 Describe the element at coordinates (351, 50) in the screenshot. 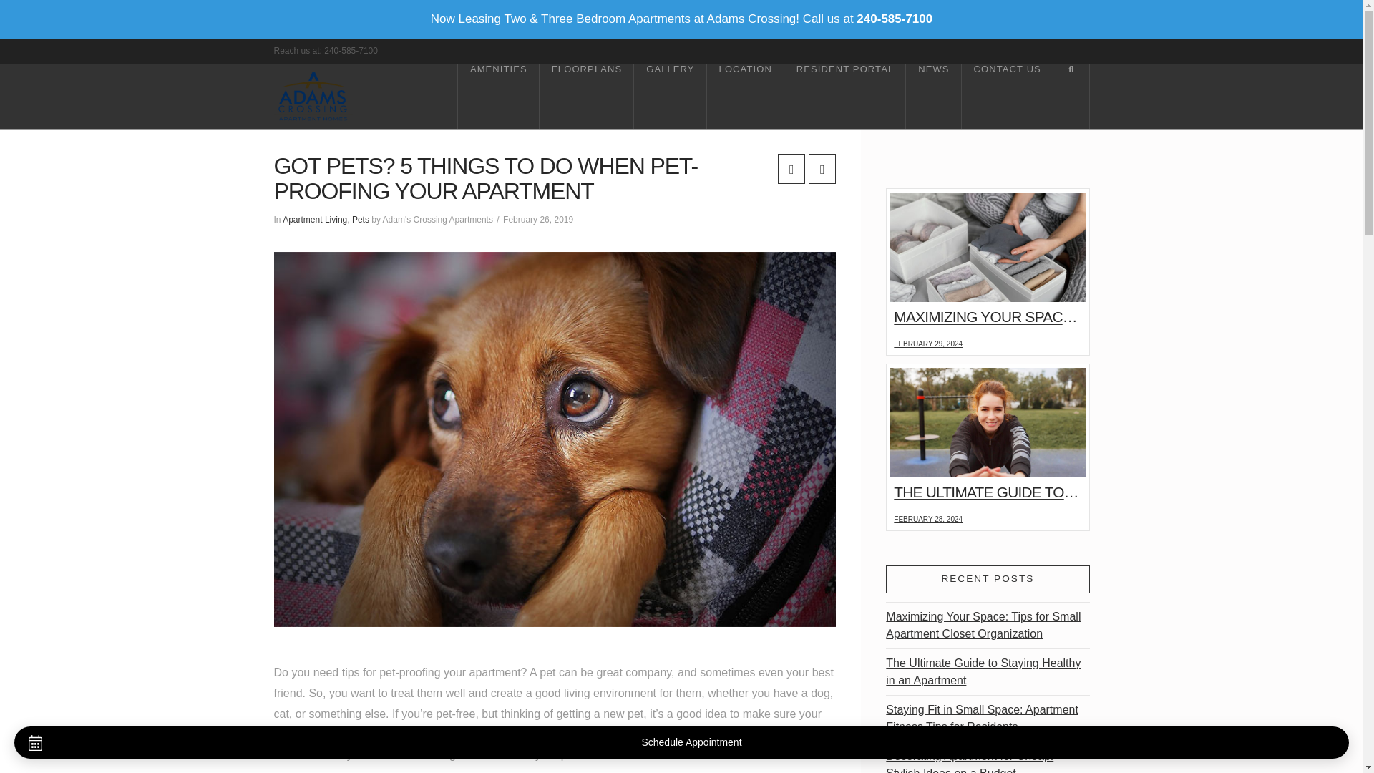

I see `240-585-7100` at that location.